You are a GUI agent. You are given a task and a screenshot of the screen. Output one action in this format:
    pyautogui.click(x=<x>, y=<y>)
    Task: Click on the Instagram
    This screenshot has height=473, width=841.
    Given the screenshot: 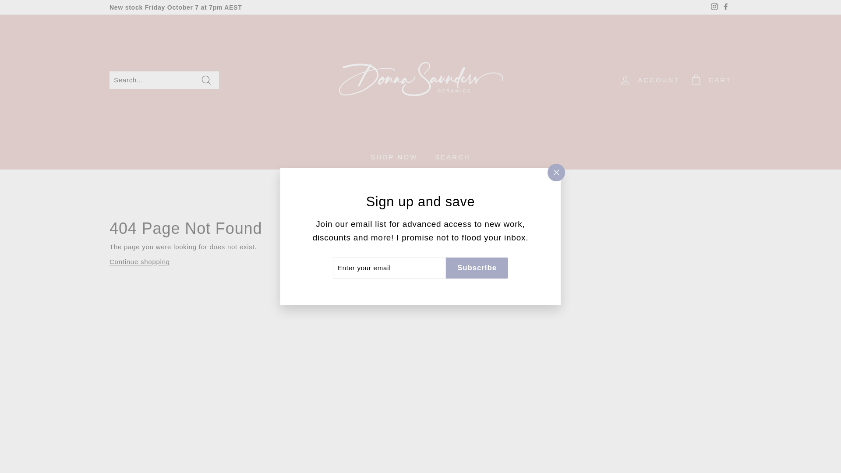 What is the action you would take?
    pyautogui.click(x=714, y=7)
    